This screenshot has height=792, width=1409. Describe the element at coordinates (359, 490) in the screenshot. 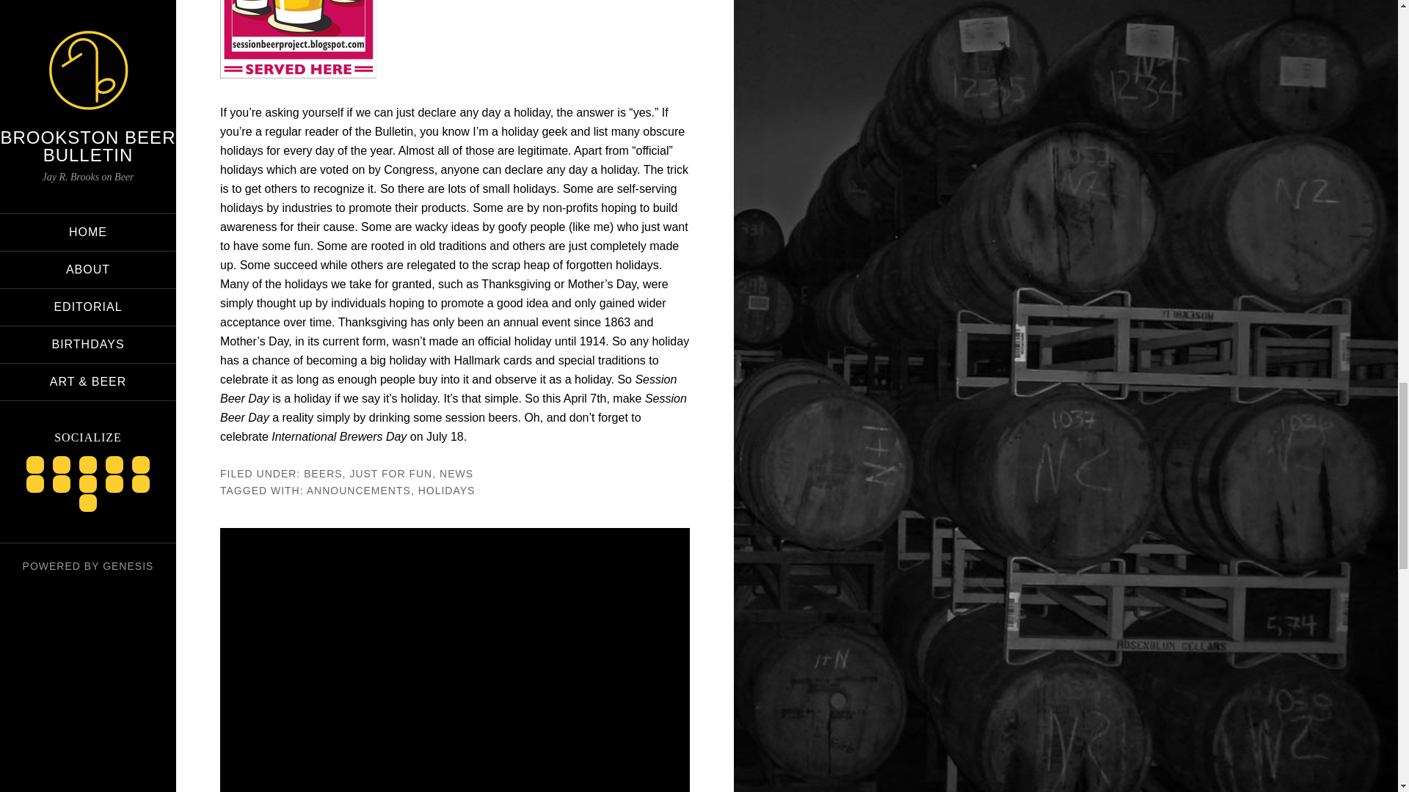

I see `ANNOUNCEMENTS` at that location.